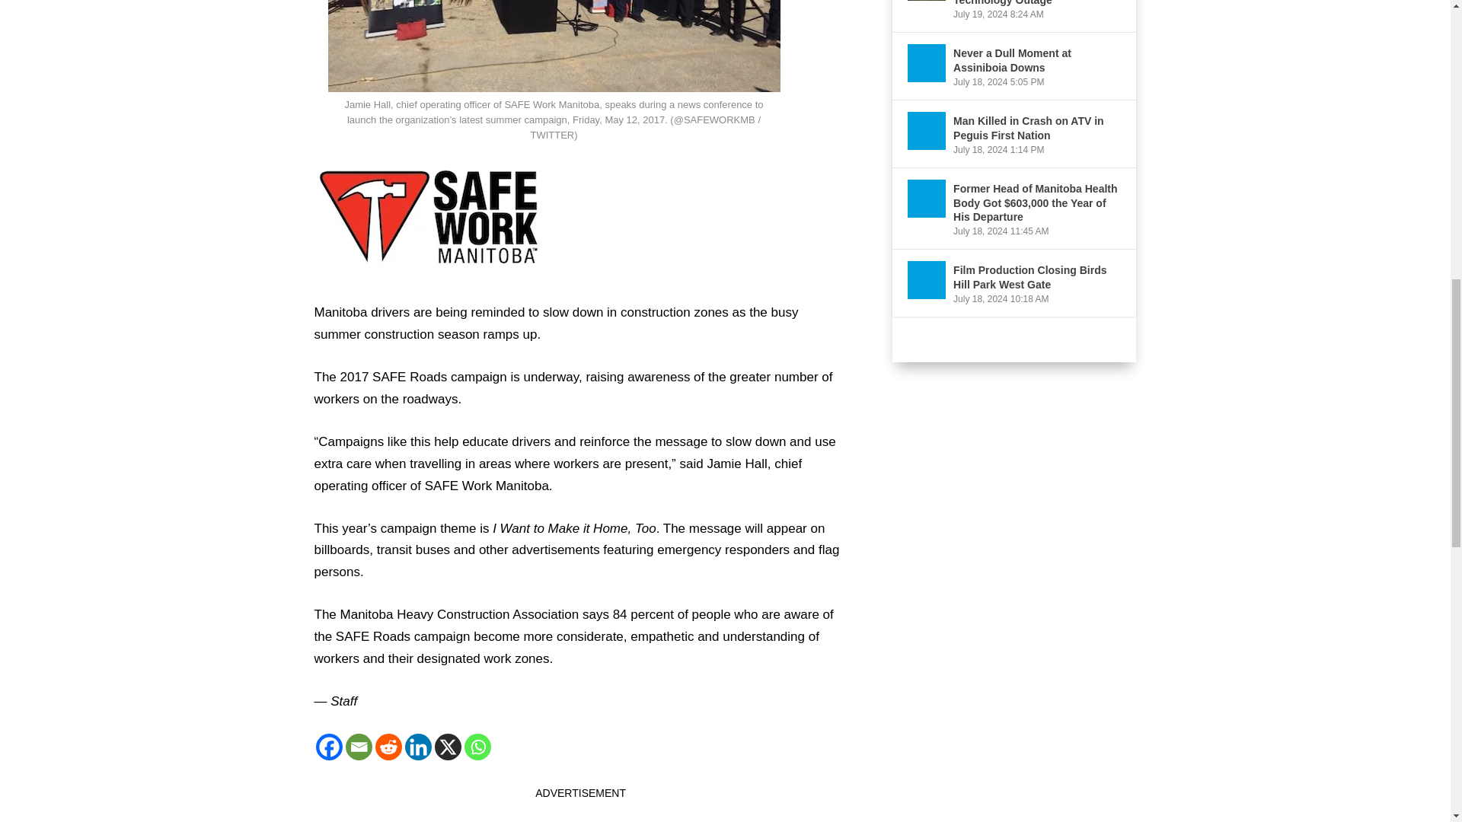  Describe the element at coordinates (387, 747) in the screenshot. I see `Reddit` at that location.